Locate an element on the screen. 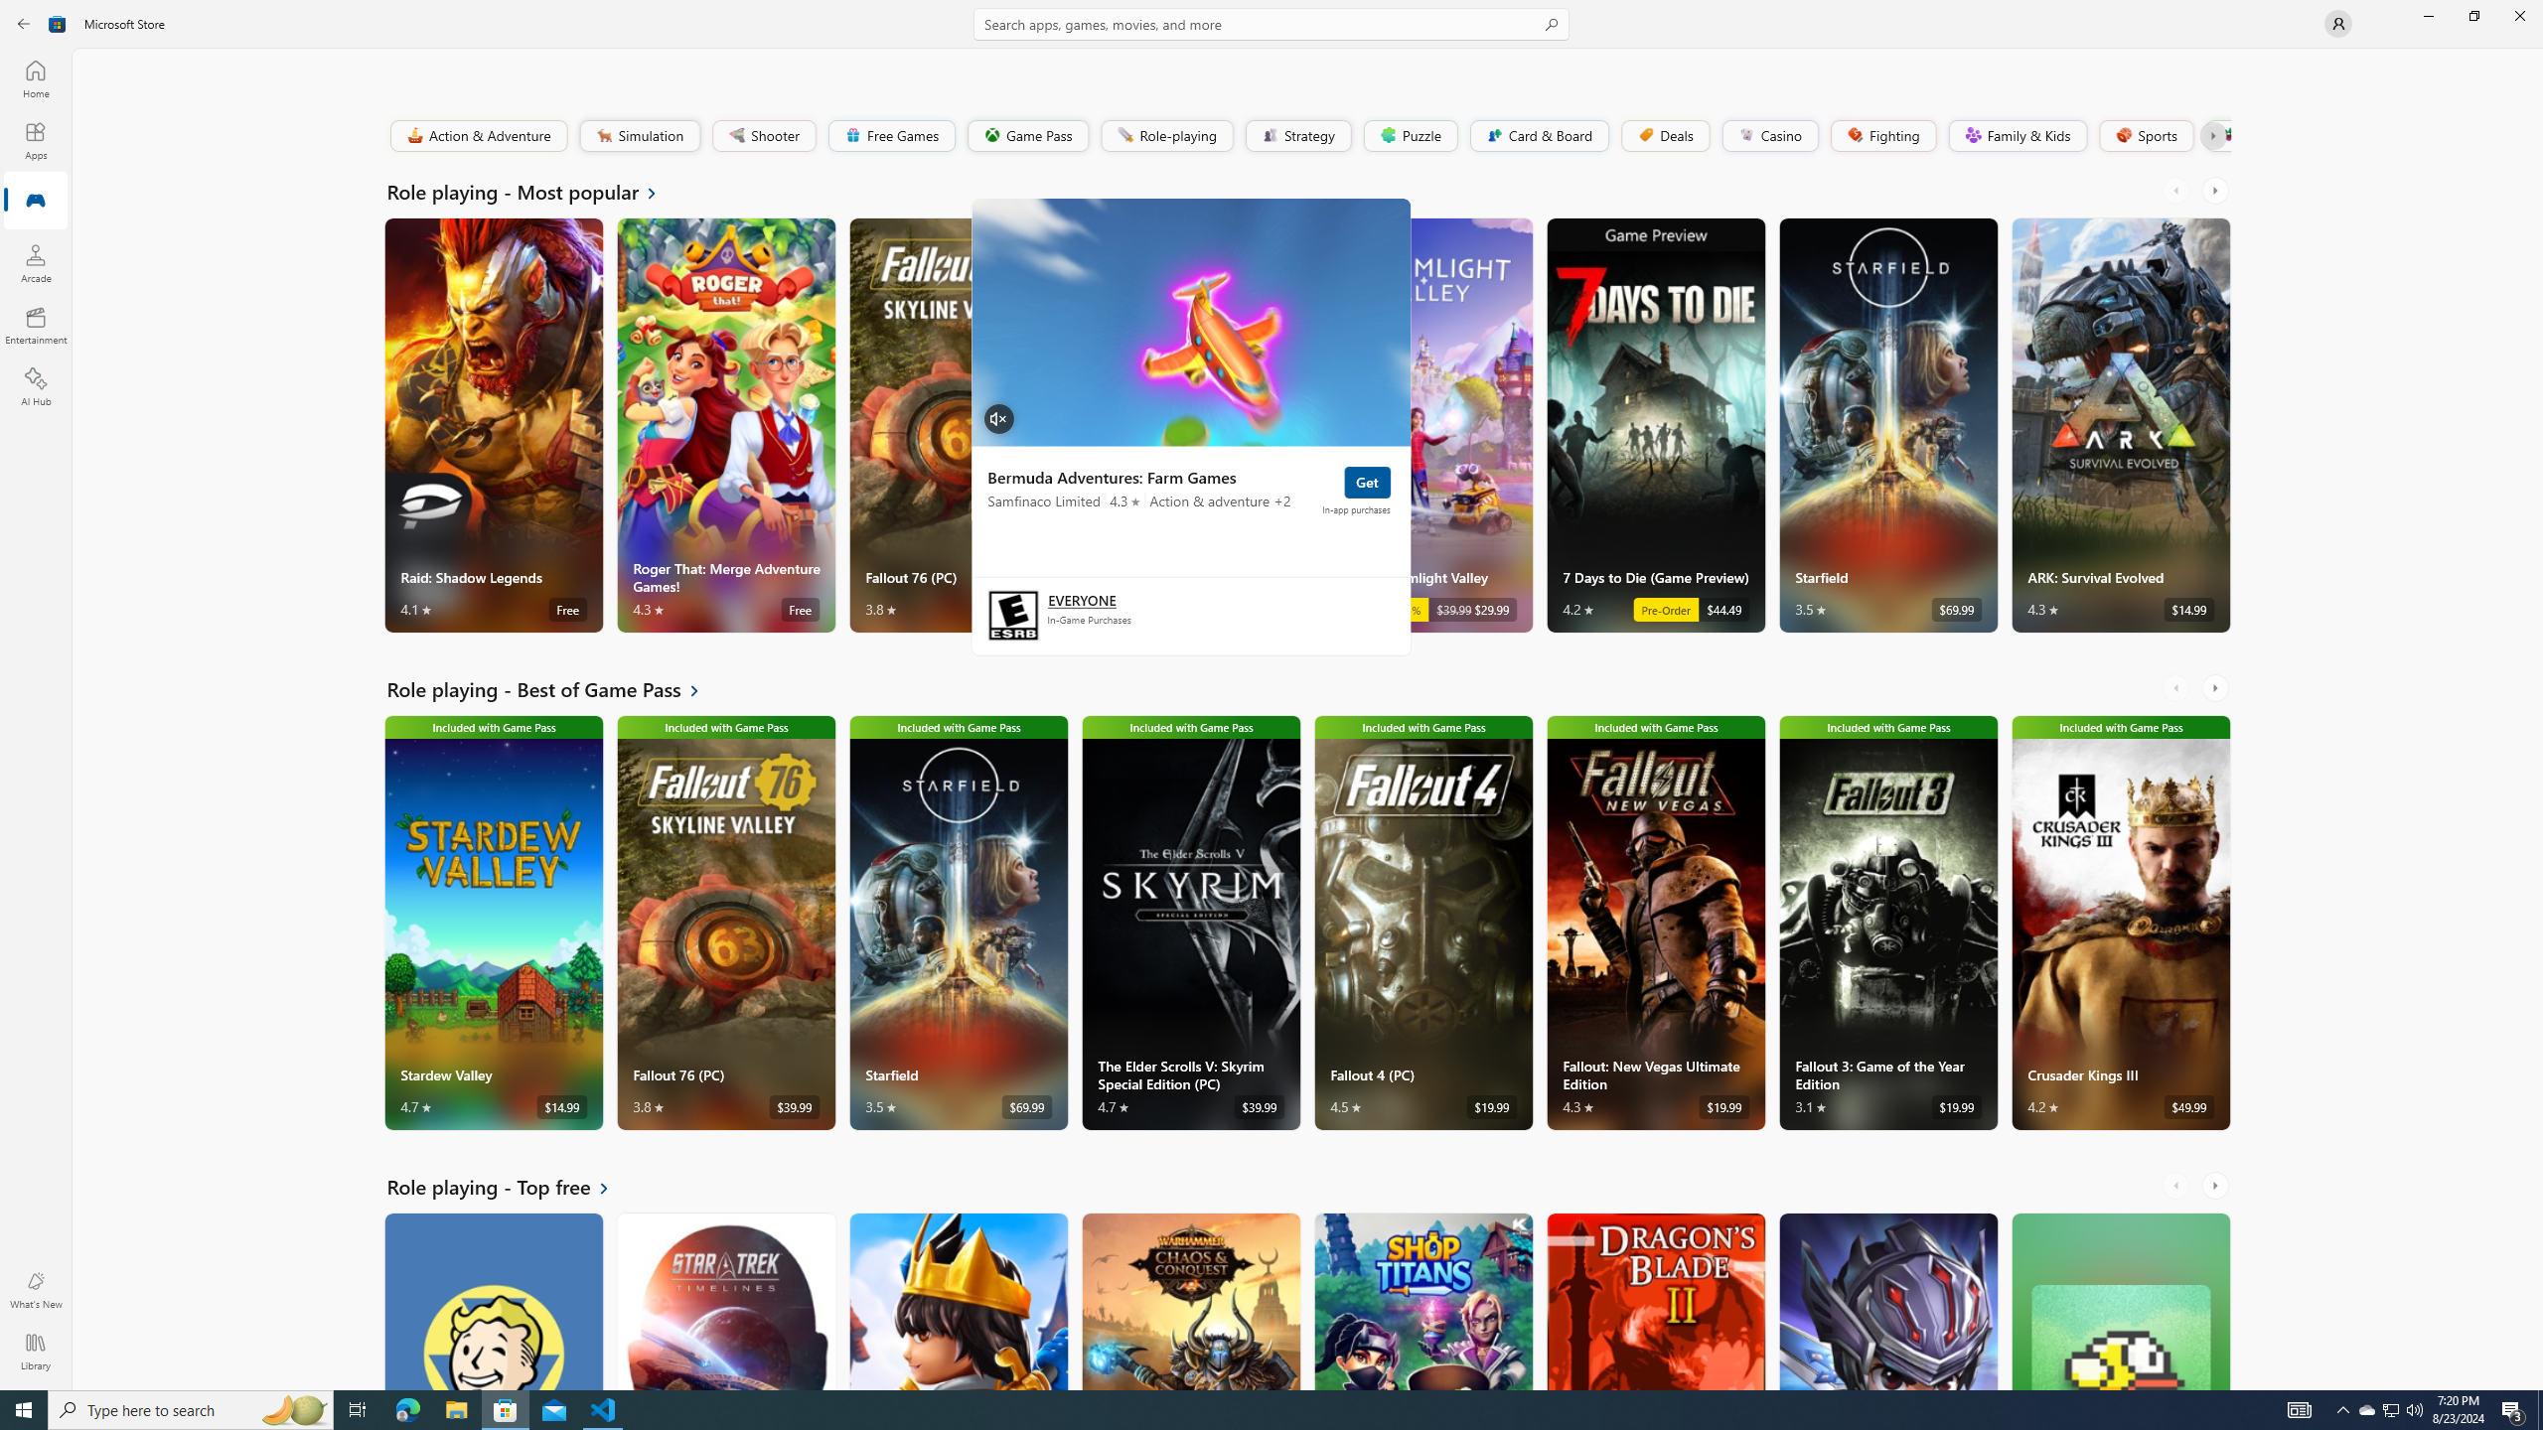 The height and width of the screenshot is (1430, 2543). Class: Button is located at coordinates (2211, 135).